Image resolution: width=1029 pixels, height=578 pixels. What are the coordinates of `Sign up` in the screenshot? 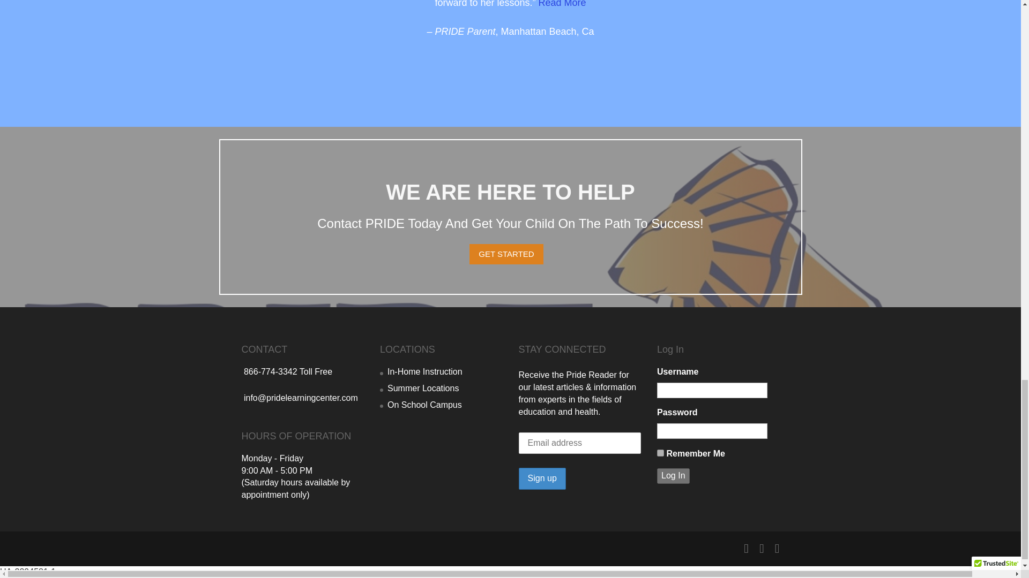 It's located at (542, 478).